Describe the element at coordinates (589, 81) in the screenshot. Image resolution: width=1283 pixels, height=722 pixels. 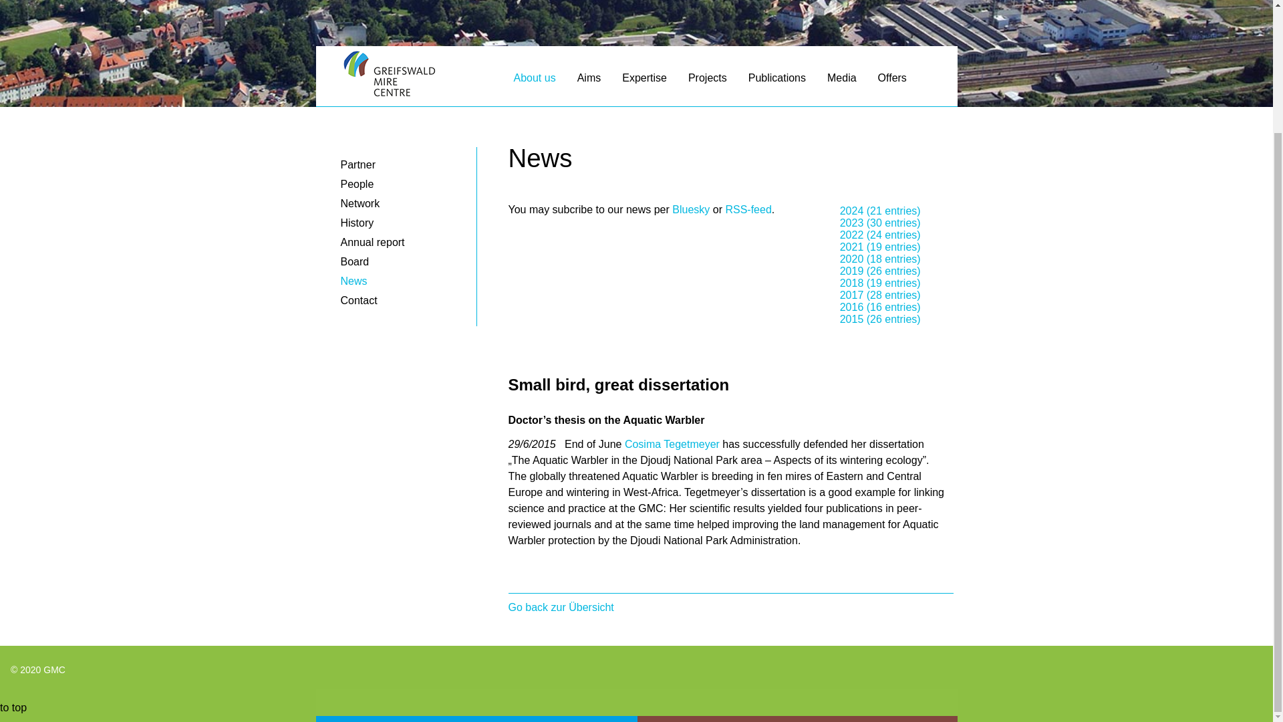
I see `Aims` at that location.